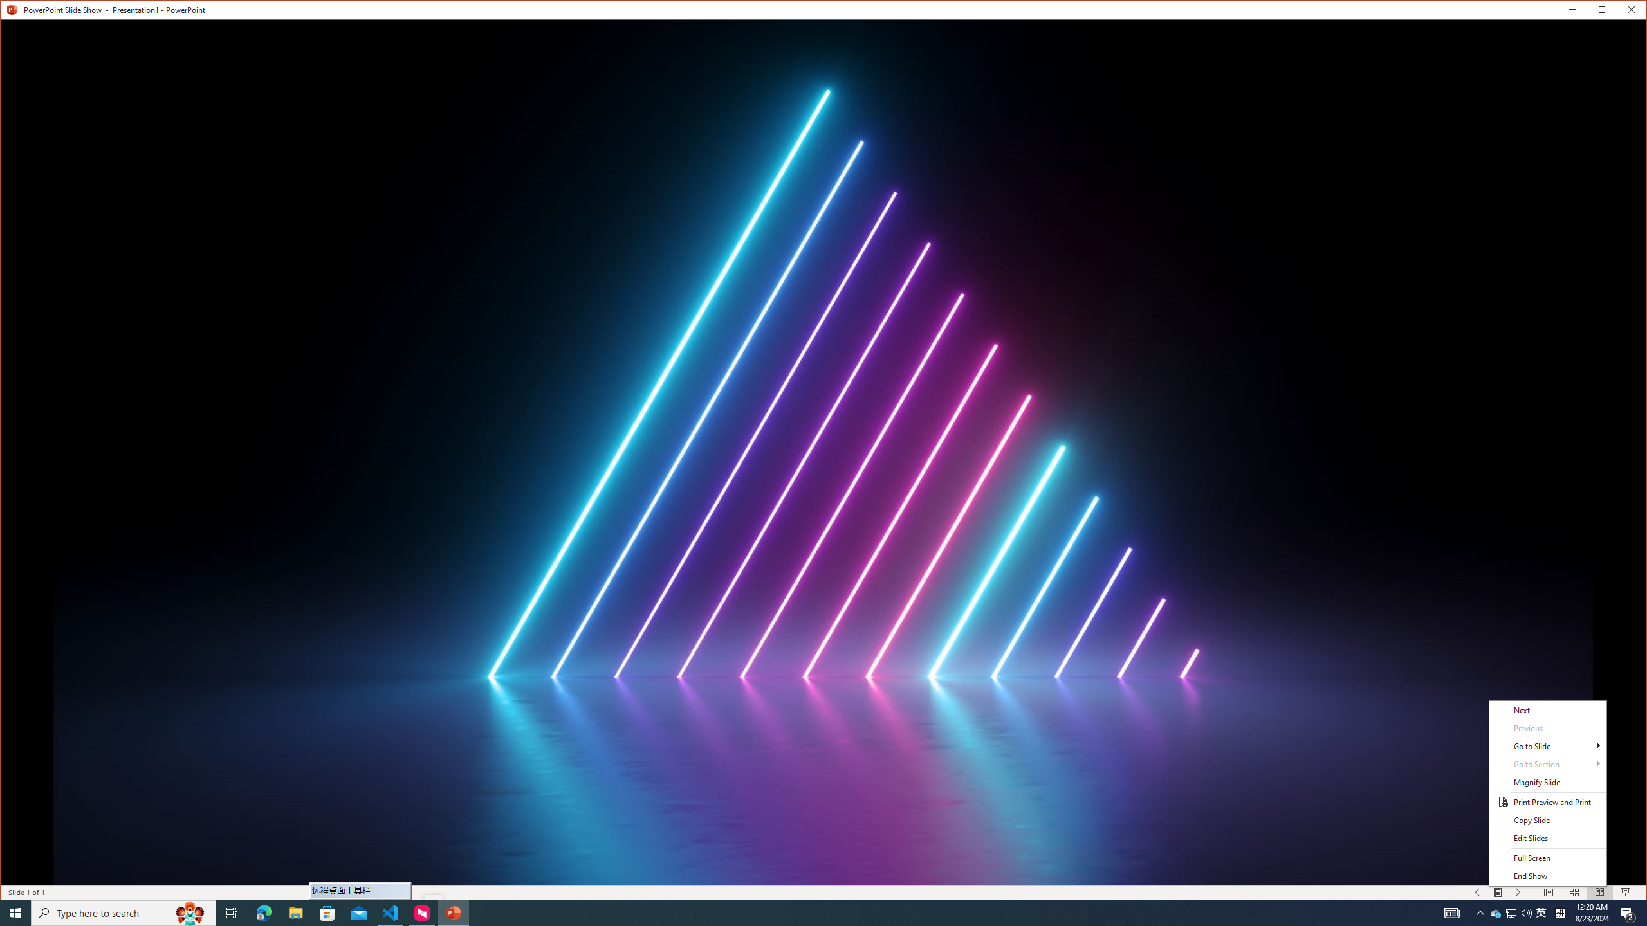  I want to click on Action Center, 2 new notifications, so click(1628, 913).